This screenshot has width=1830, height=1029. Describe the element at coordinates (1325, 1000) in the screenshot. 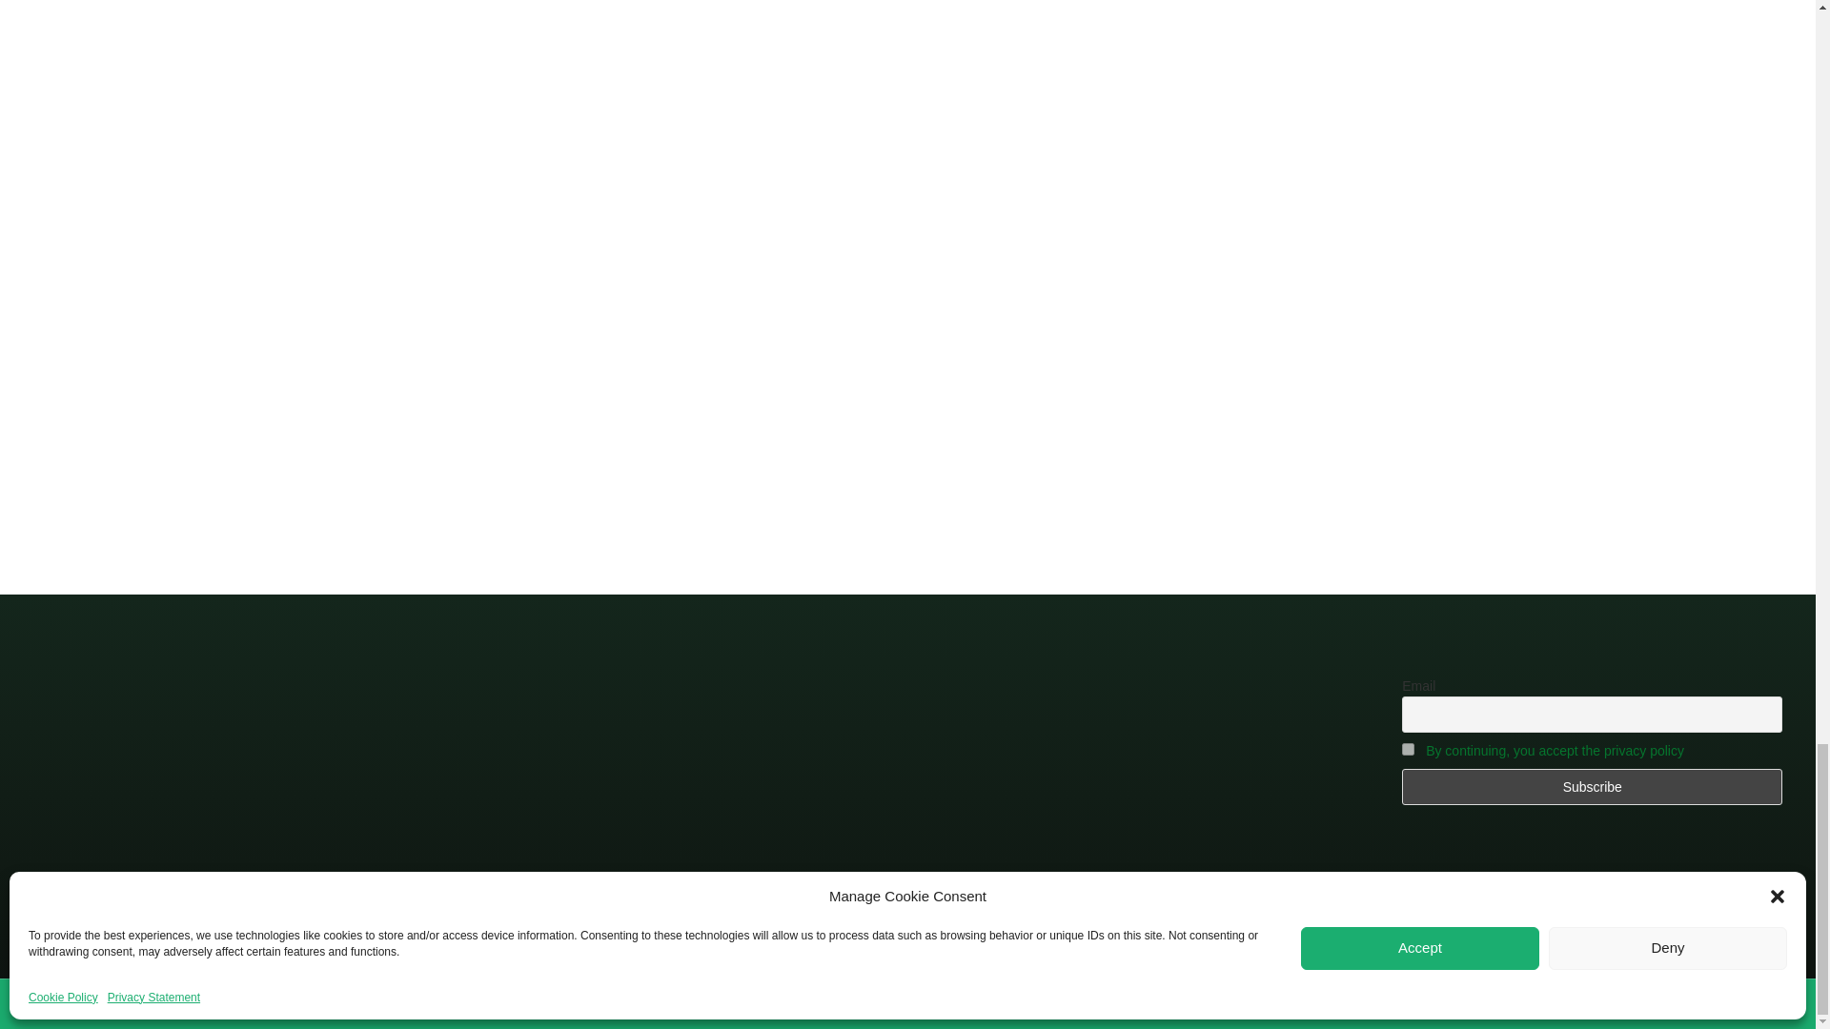

I see `English` at that location.